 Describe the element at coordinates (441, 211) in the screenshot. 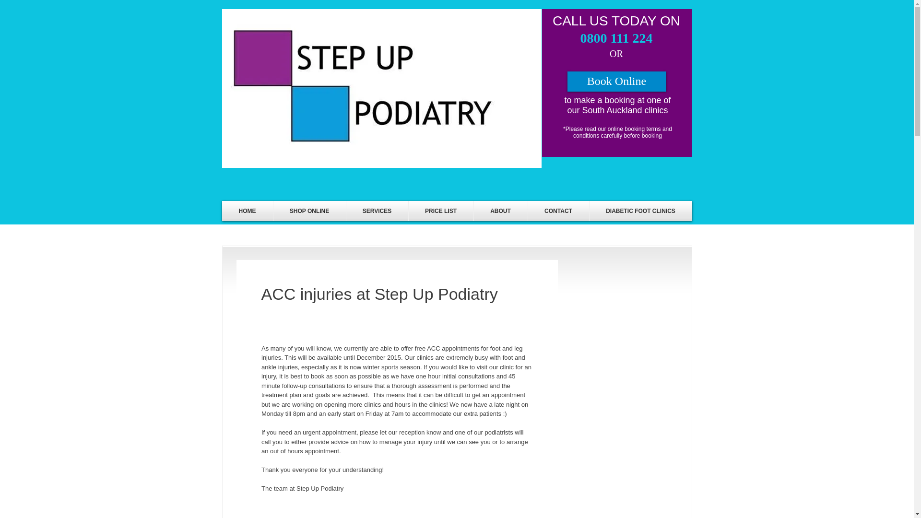

I see `PRICE LIST` at that location.